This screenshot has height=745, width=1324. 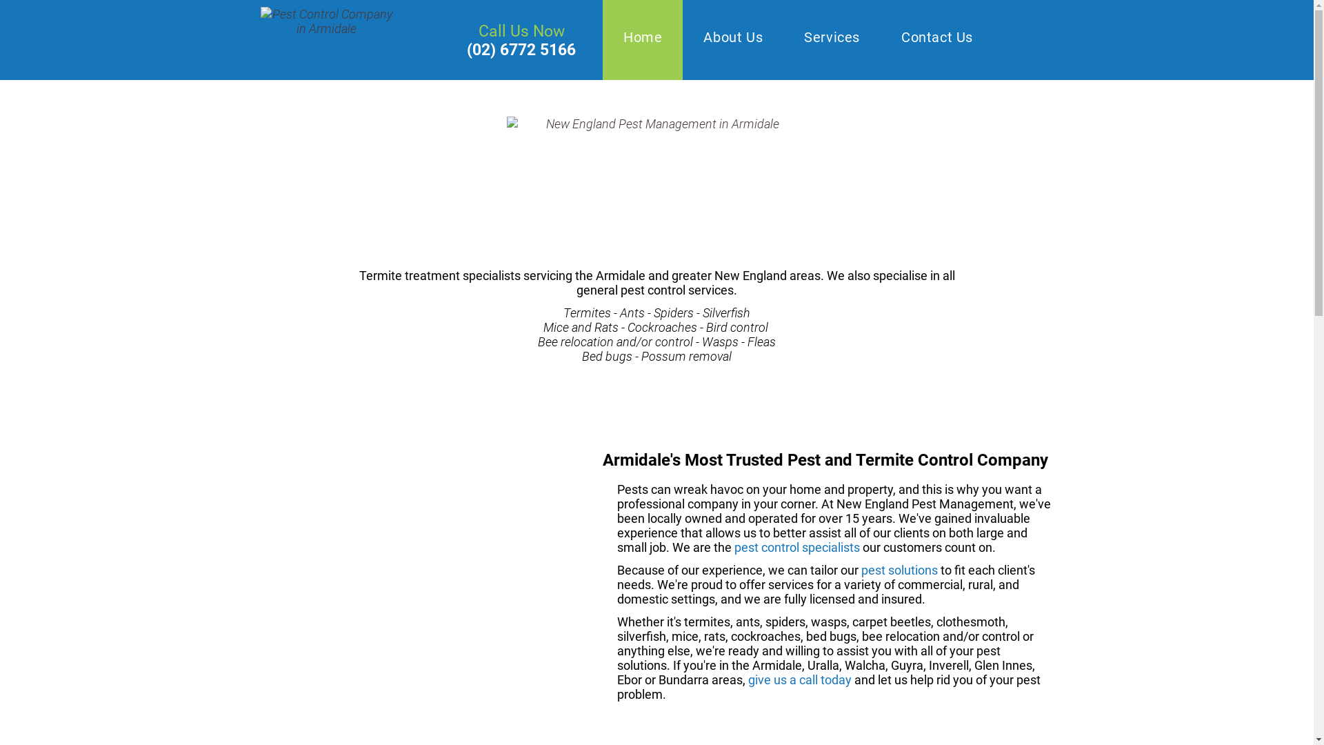 What do you see at coordinates (800, 680) in the screenshot?
I see `give us a call today` at bounding box center [800, 680].